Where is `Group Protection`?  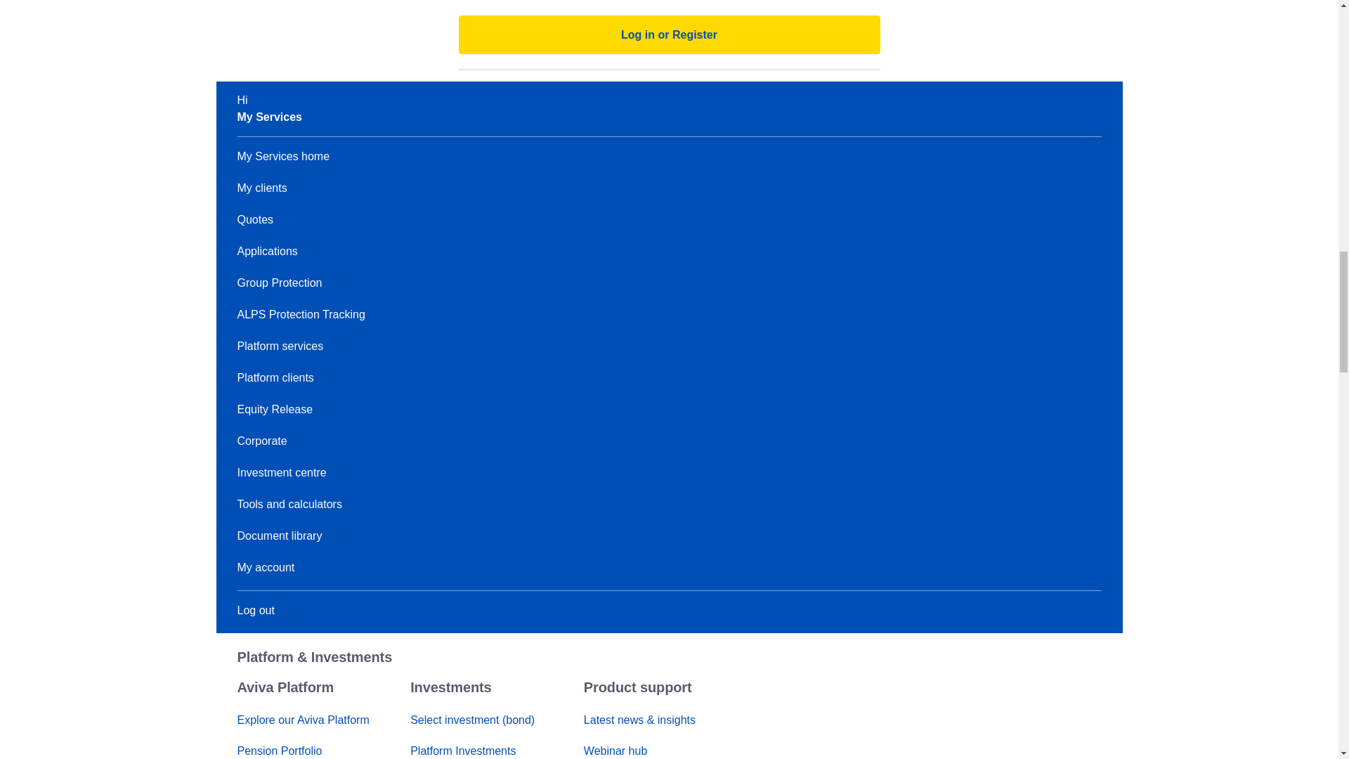 Group Protection is located at coordinates (280, 283).